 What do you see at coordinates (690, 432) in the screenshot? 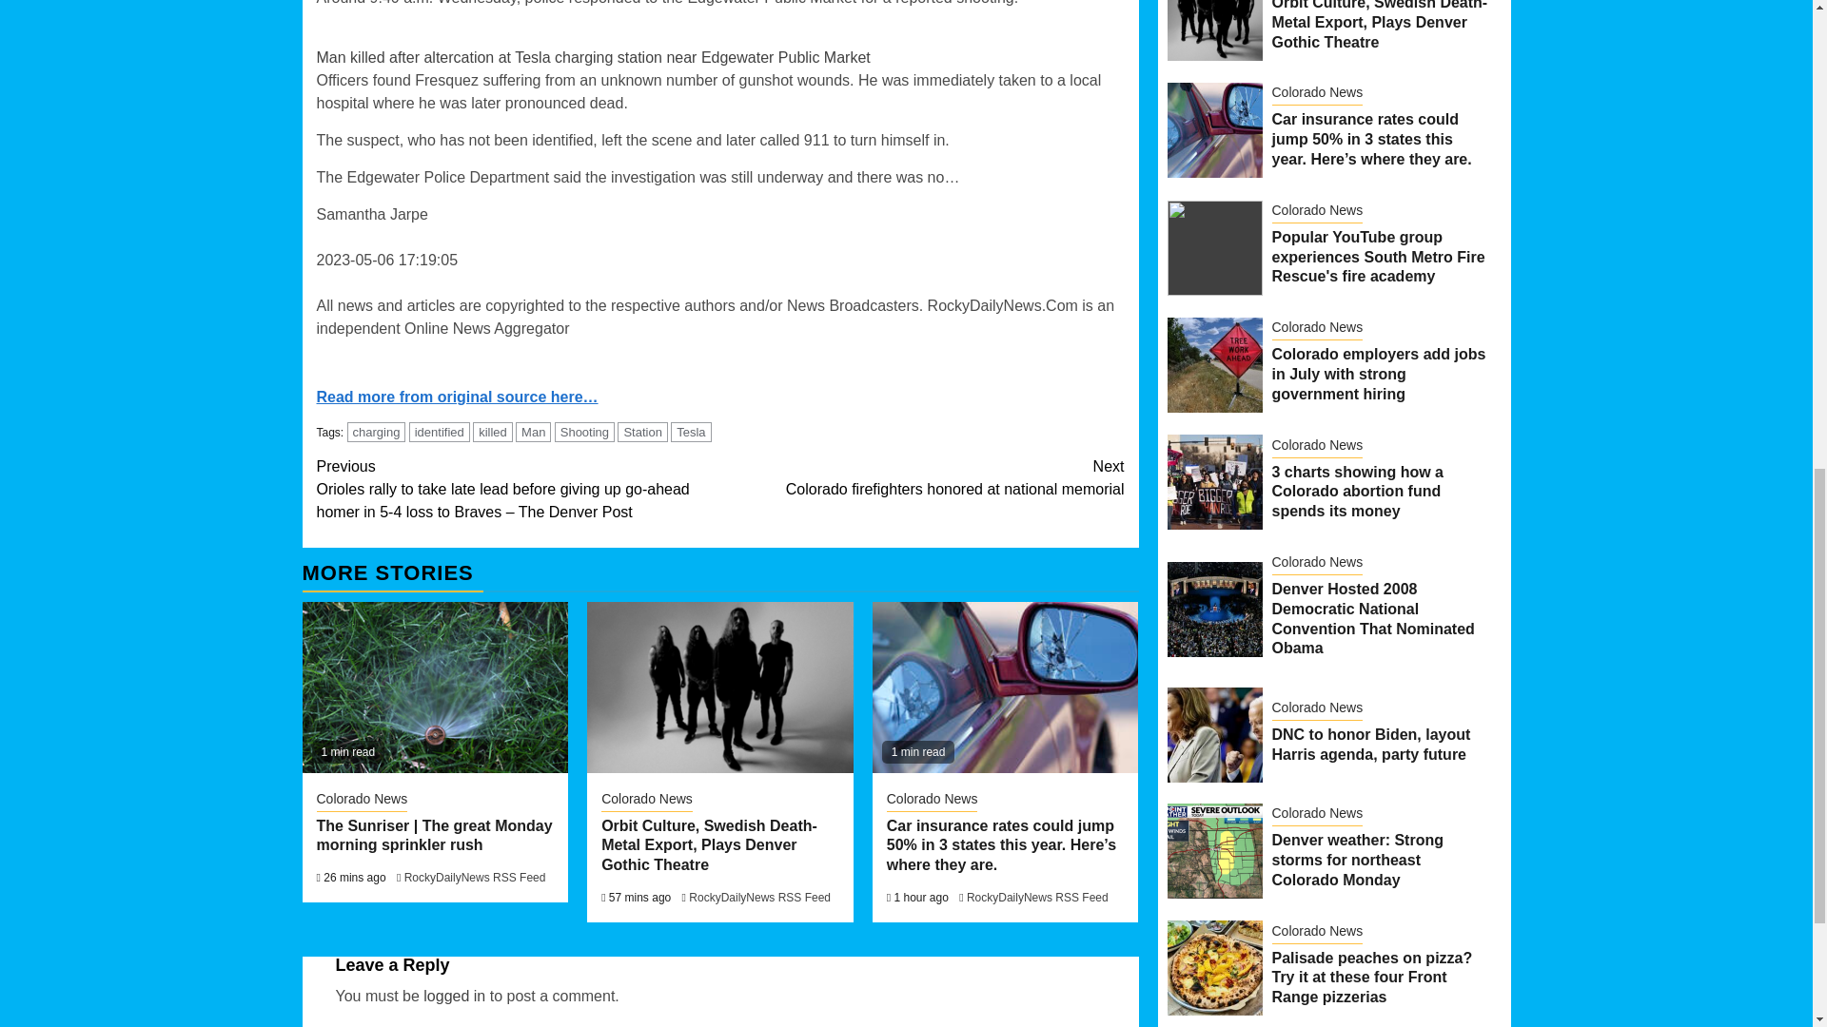
I see `Tesla` at bounding box center [690, 432].